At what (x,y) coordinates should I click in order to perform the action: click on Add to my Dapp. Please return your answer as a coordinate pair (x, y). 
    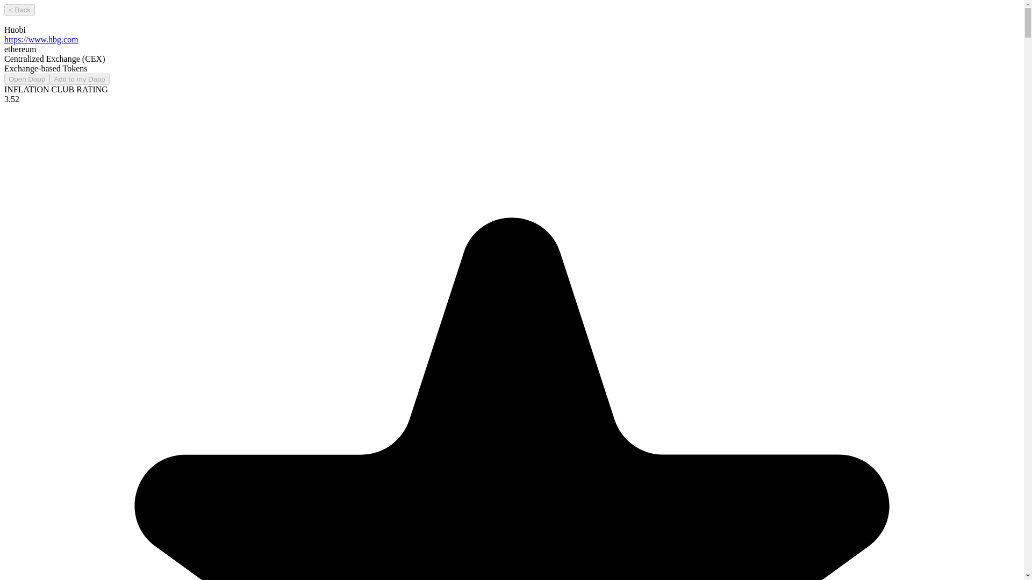
    Looking at the image, I should click on (80, 79).